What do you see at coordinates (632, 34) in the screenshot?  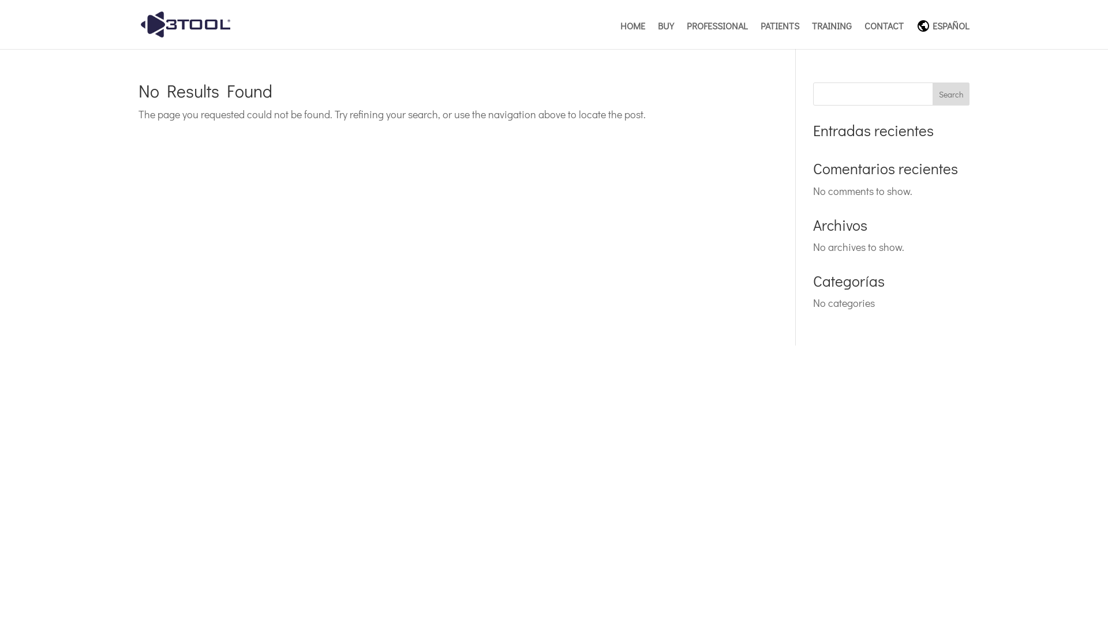 I see `HOME` at bounding box center [632, 34].